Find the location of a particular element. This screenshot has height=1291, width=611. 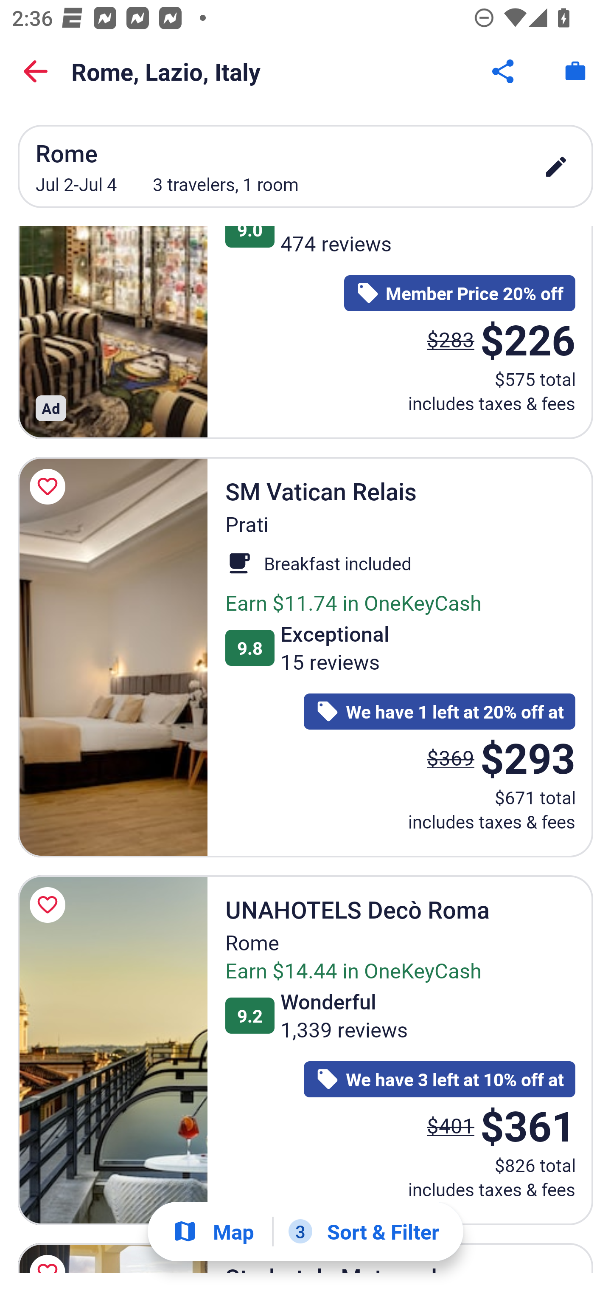

$369 The price was $369 is located at coordinates (451, 757).